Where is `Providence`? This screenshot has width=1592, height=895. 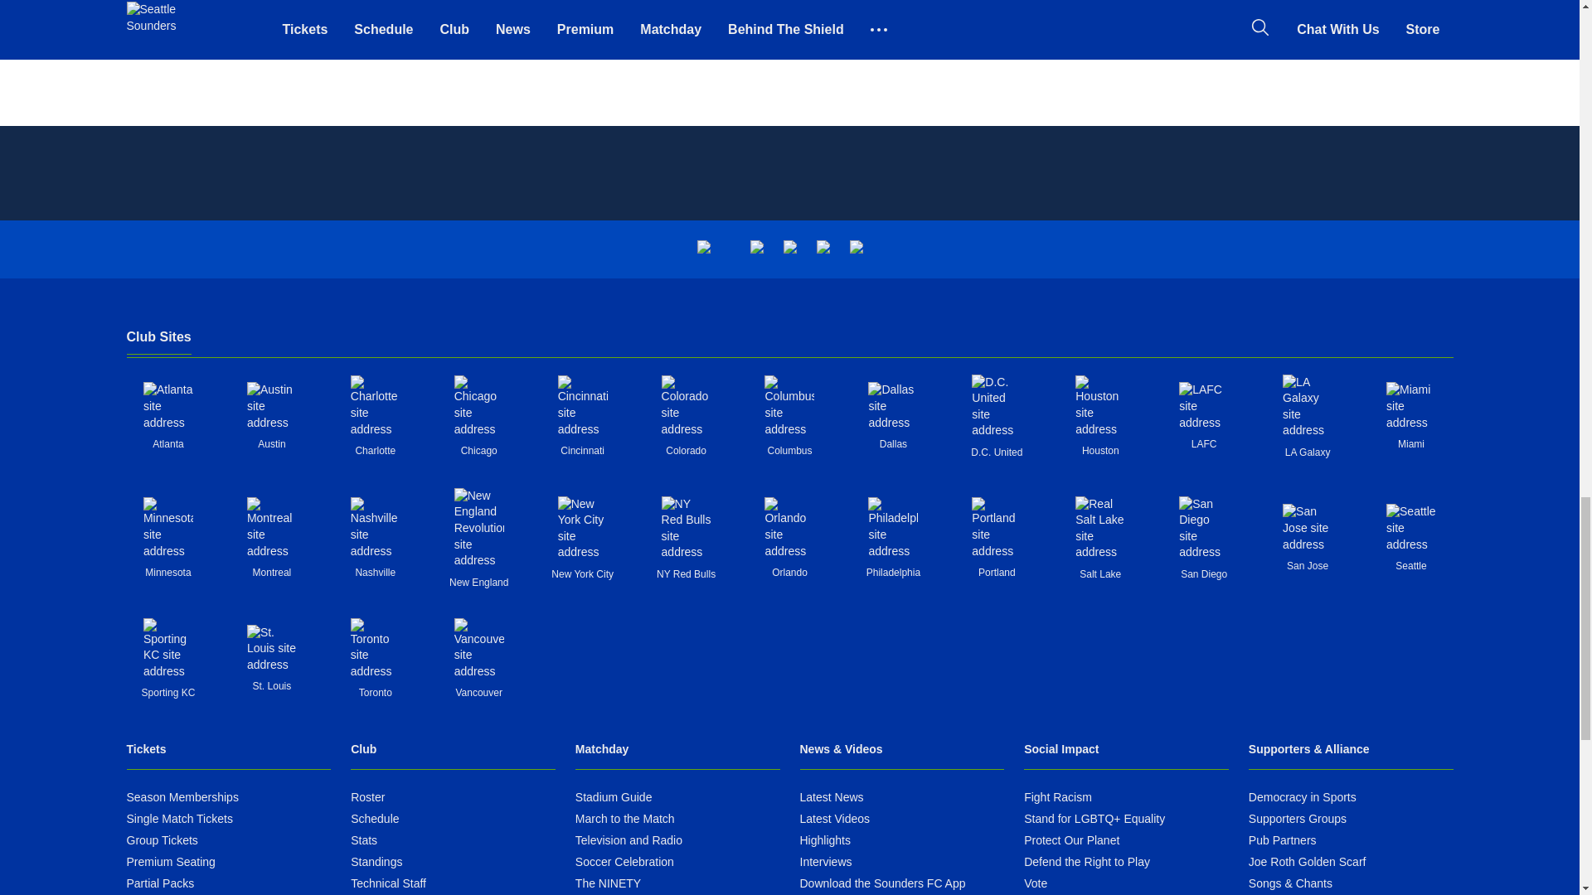 Providence is located at coordinates (703, 249).